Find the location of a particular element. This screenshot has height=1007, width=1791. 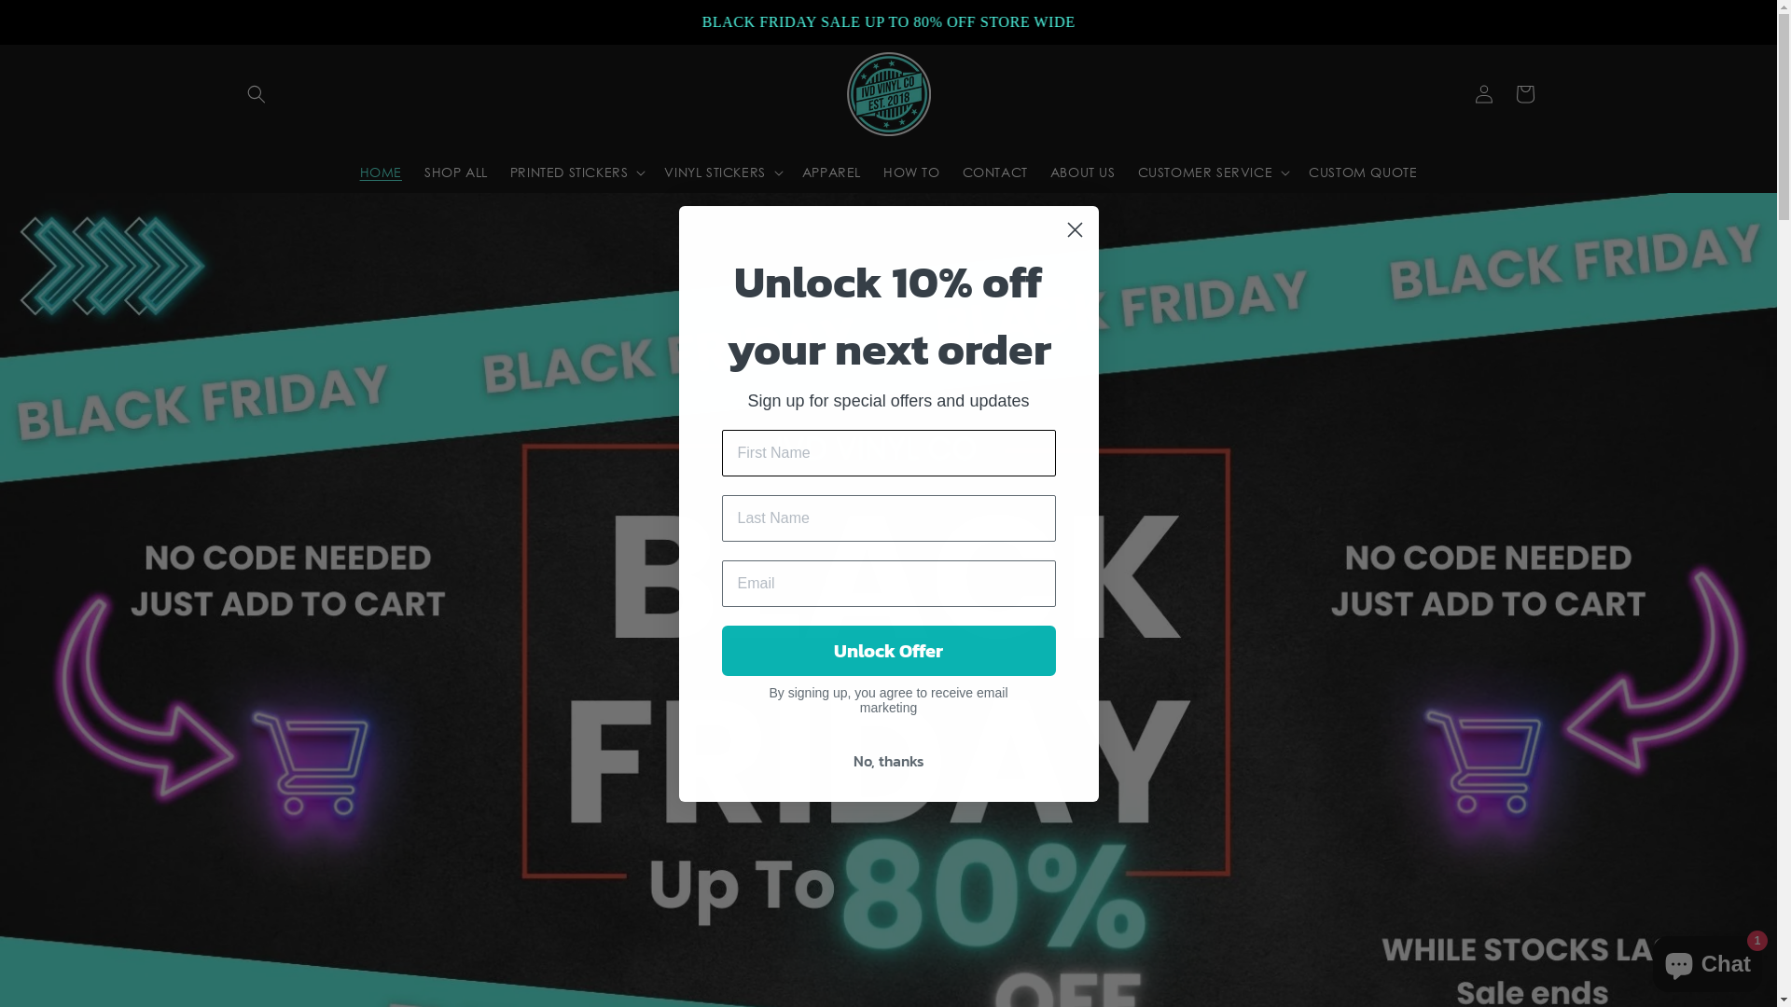

No, thanks is located at coordinates (889, 760).